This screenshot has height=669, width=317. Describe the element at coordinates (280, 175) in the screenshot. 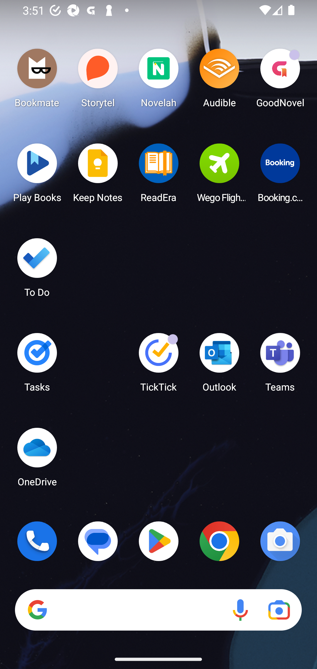

I see `Booking.com` at that location.